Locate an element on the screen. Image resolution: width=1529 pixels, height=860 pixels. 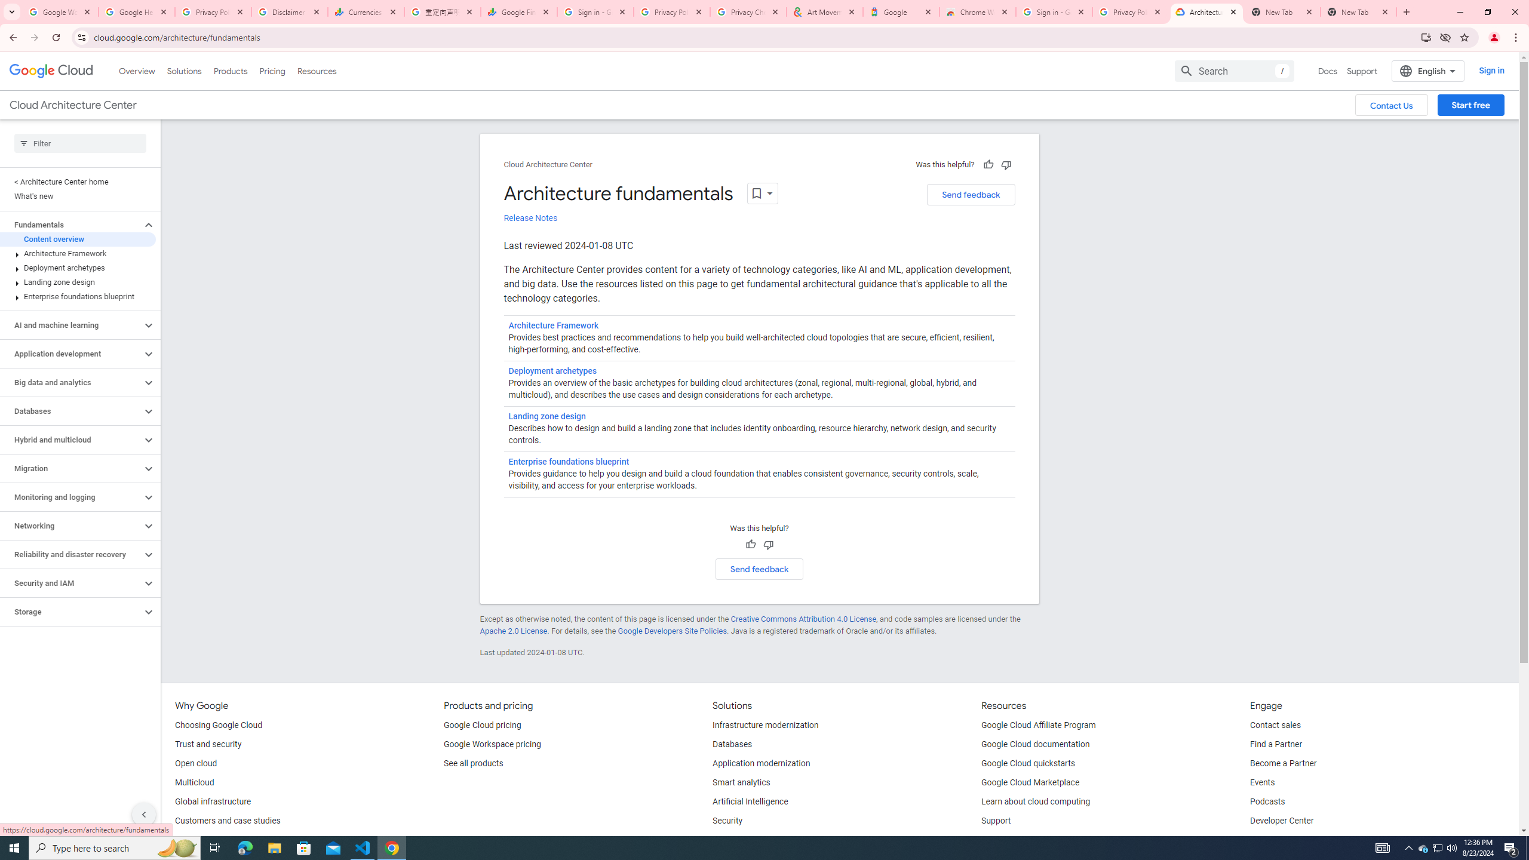
Productivity & work transformation is located at coordinates (776, 840).